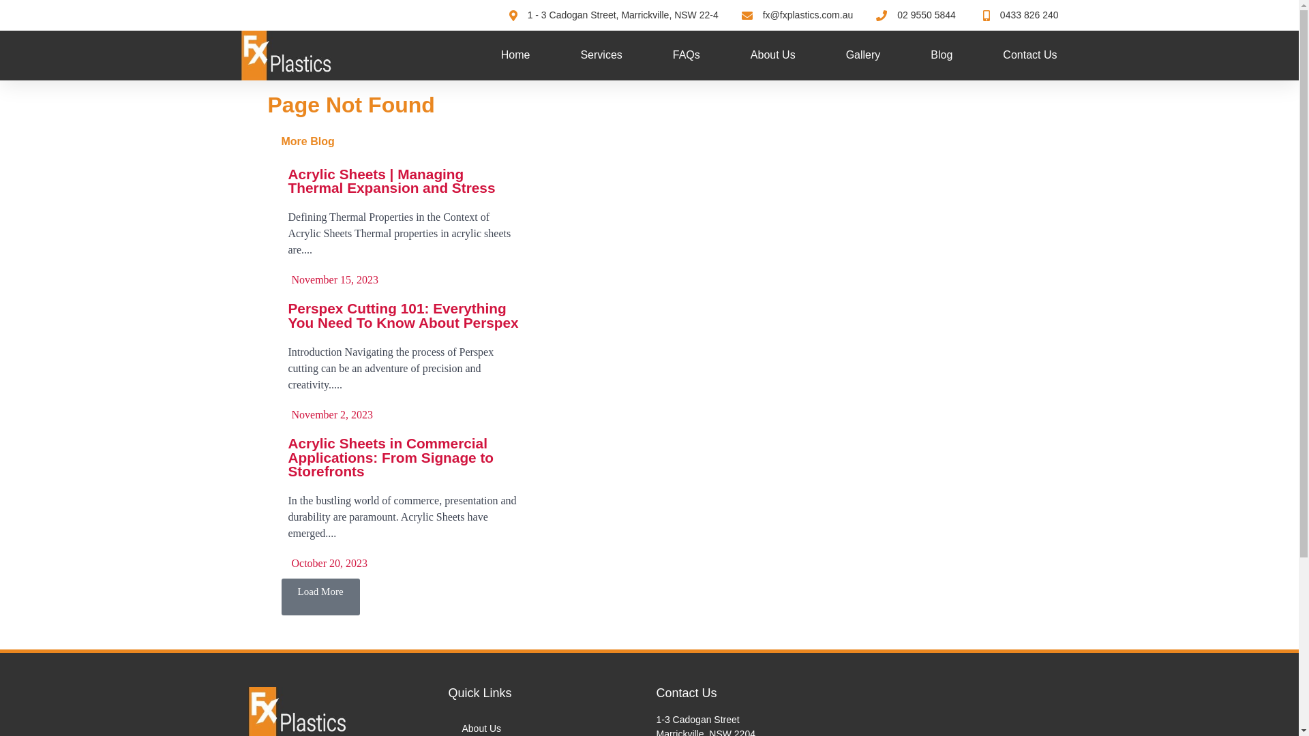  What do you see at coordinates (687, 55) in the screenshot?
I see `FAQs` at bounding box center [687, 55].